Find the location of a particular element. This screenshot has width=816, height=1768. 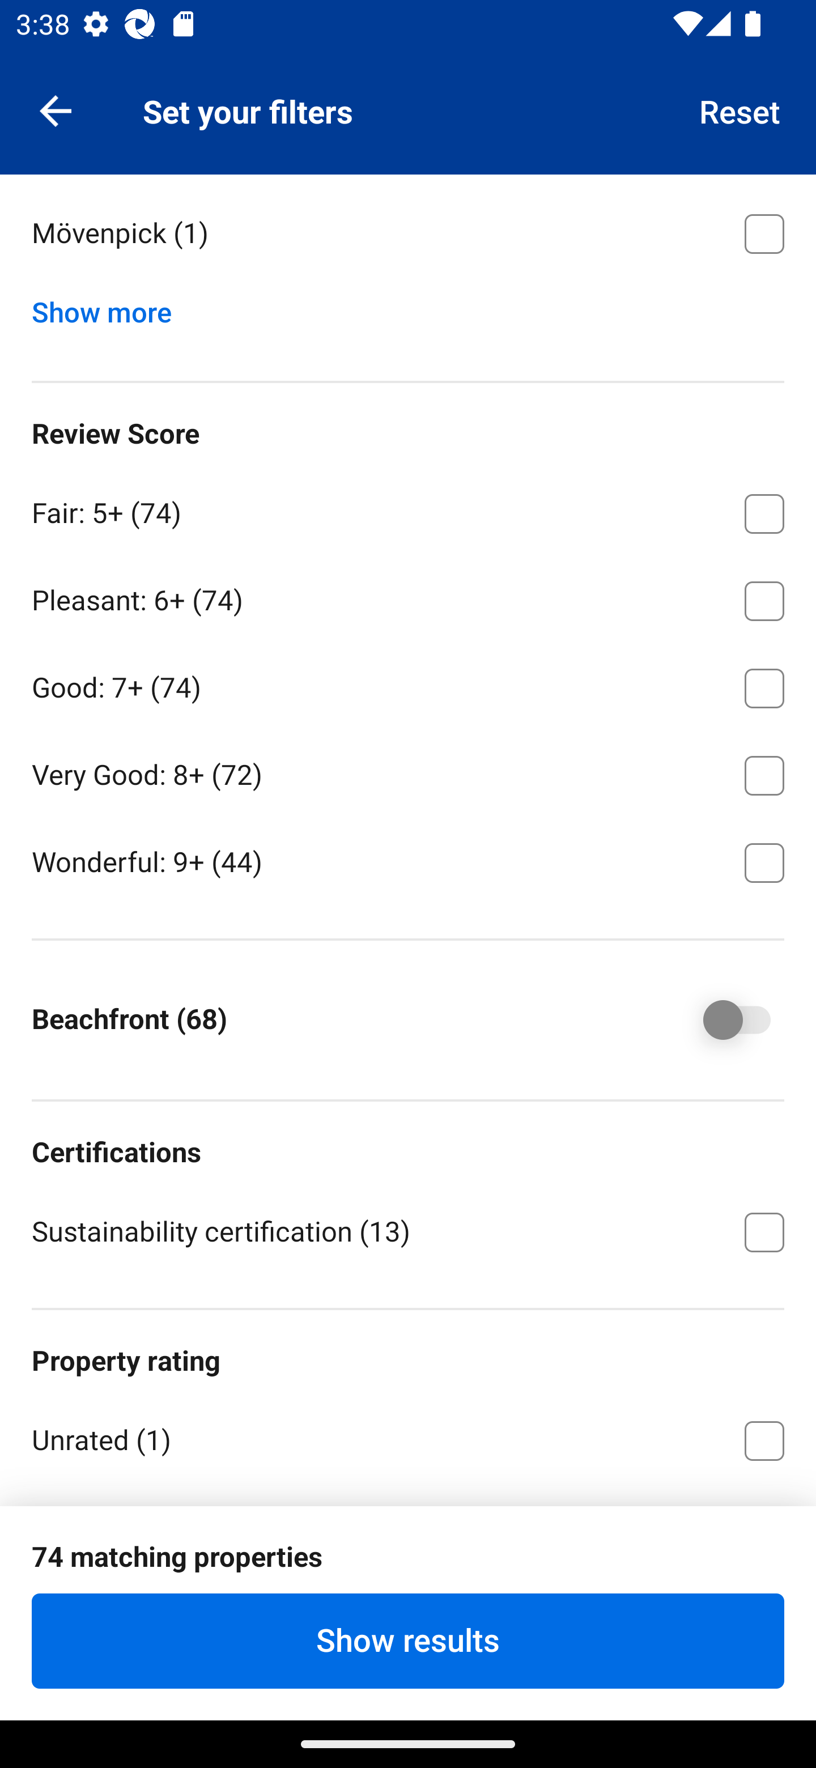

Show more is located at coordinates (110, 307).